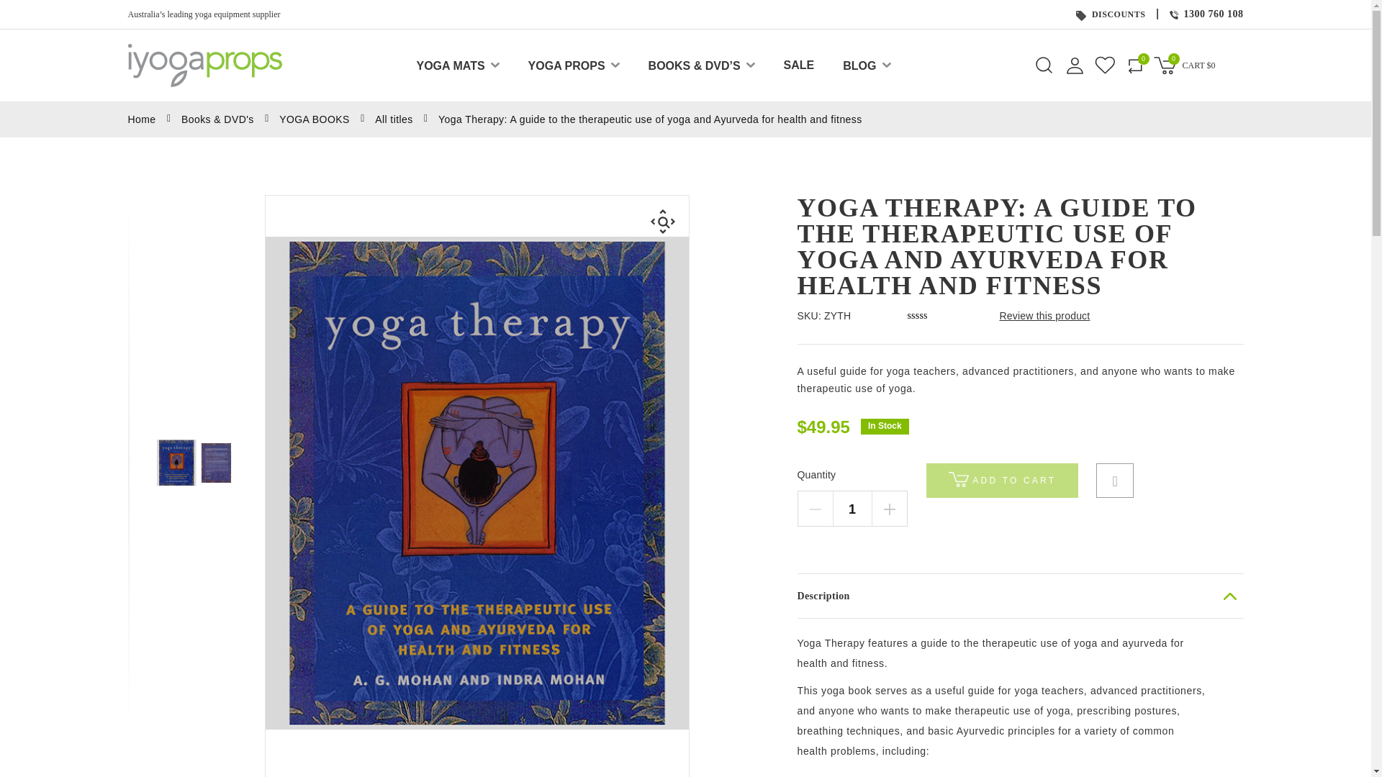  What do you see at coordinates (1173, 15) in the screenshot?
I see `phone:1300 760 108` at bounding box center [1173, 15].